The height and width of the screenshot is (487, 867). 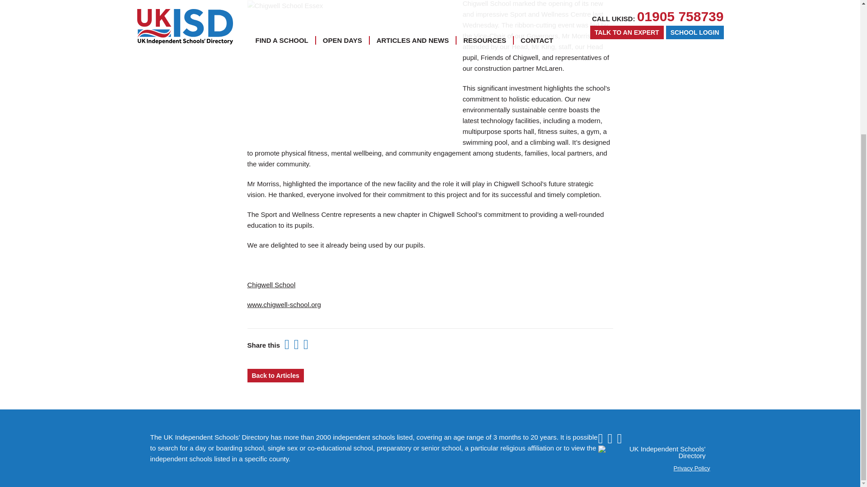 I want to click on www.chigwell-school.org, so click(x=284, y=305).